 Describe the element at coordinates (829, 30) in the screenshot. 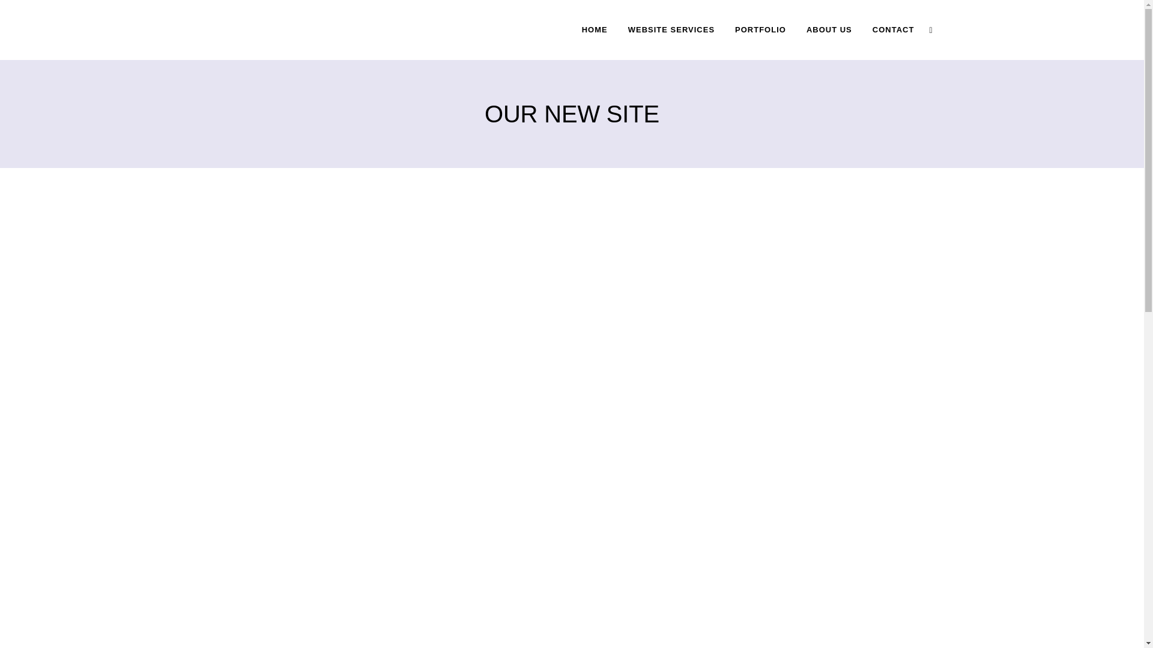

I see `ABOUT US` at that location.